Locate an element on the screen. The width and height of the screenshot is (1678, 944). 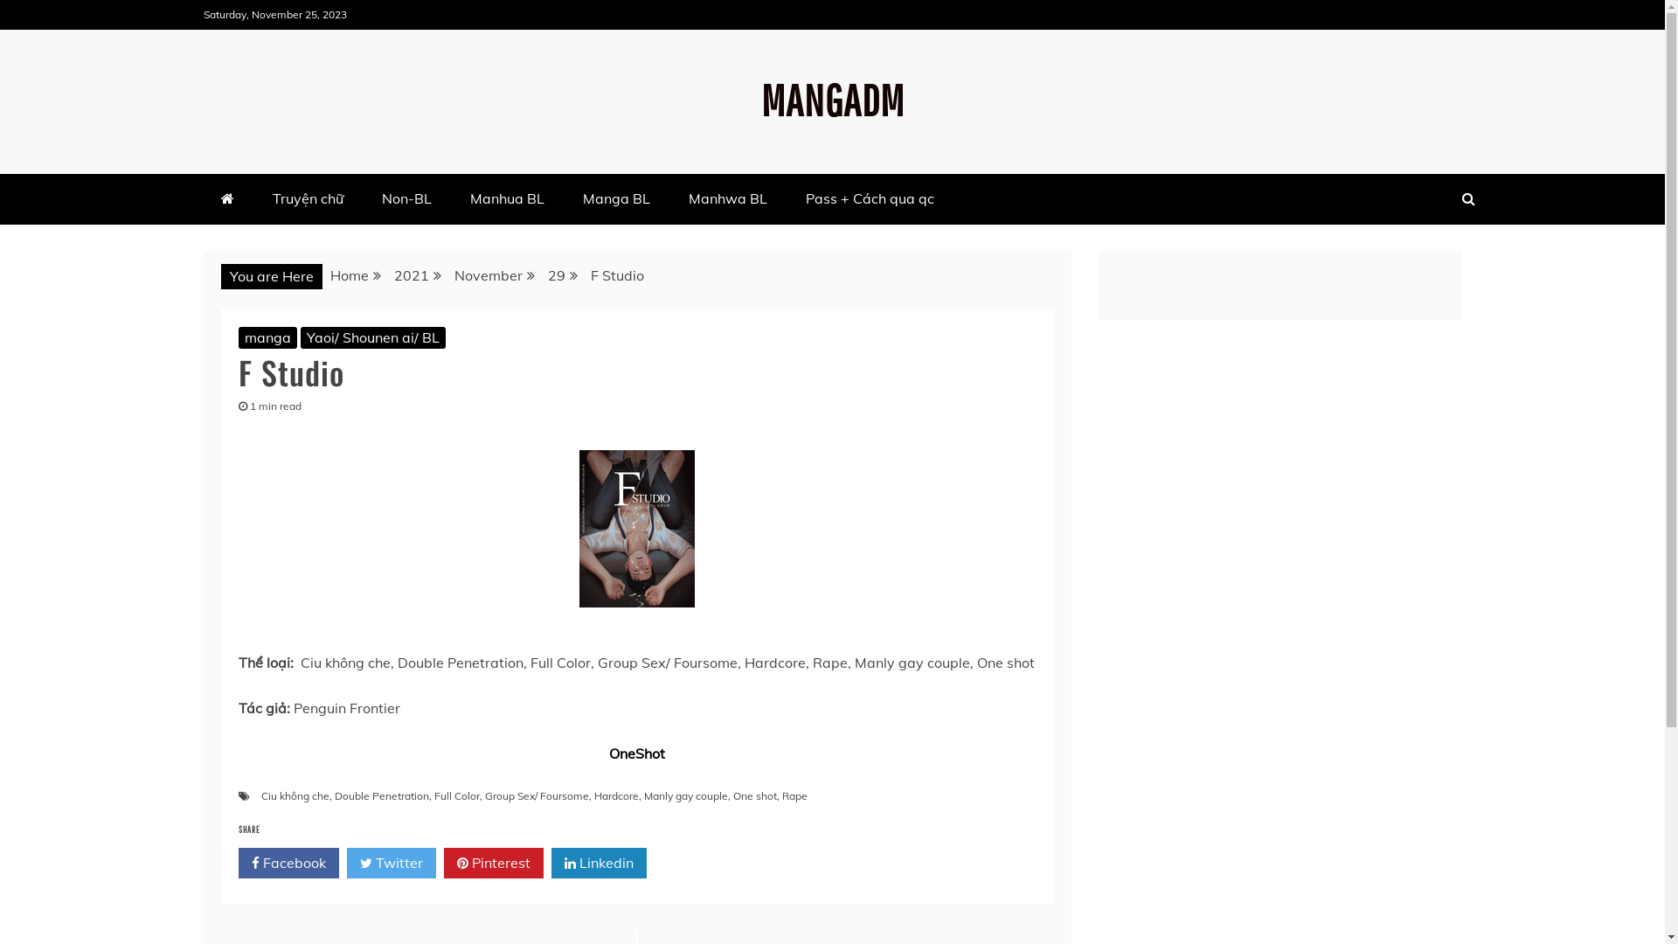
Pinterest is located at coordinates (494, 864).